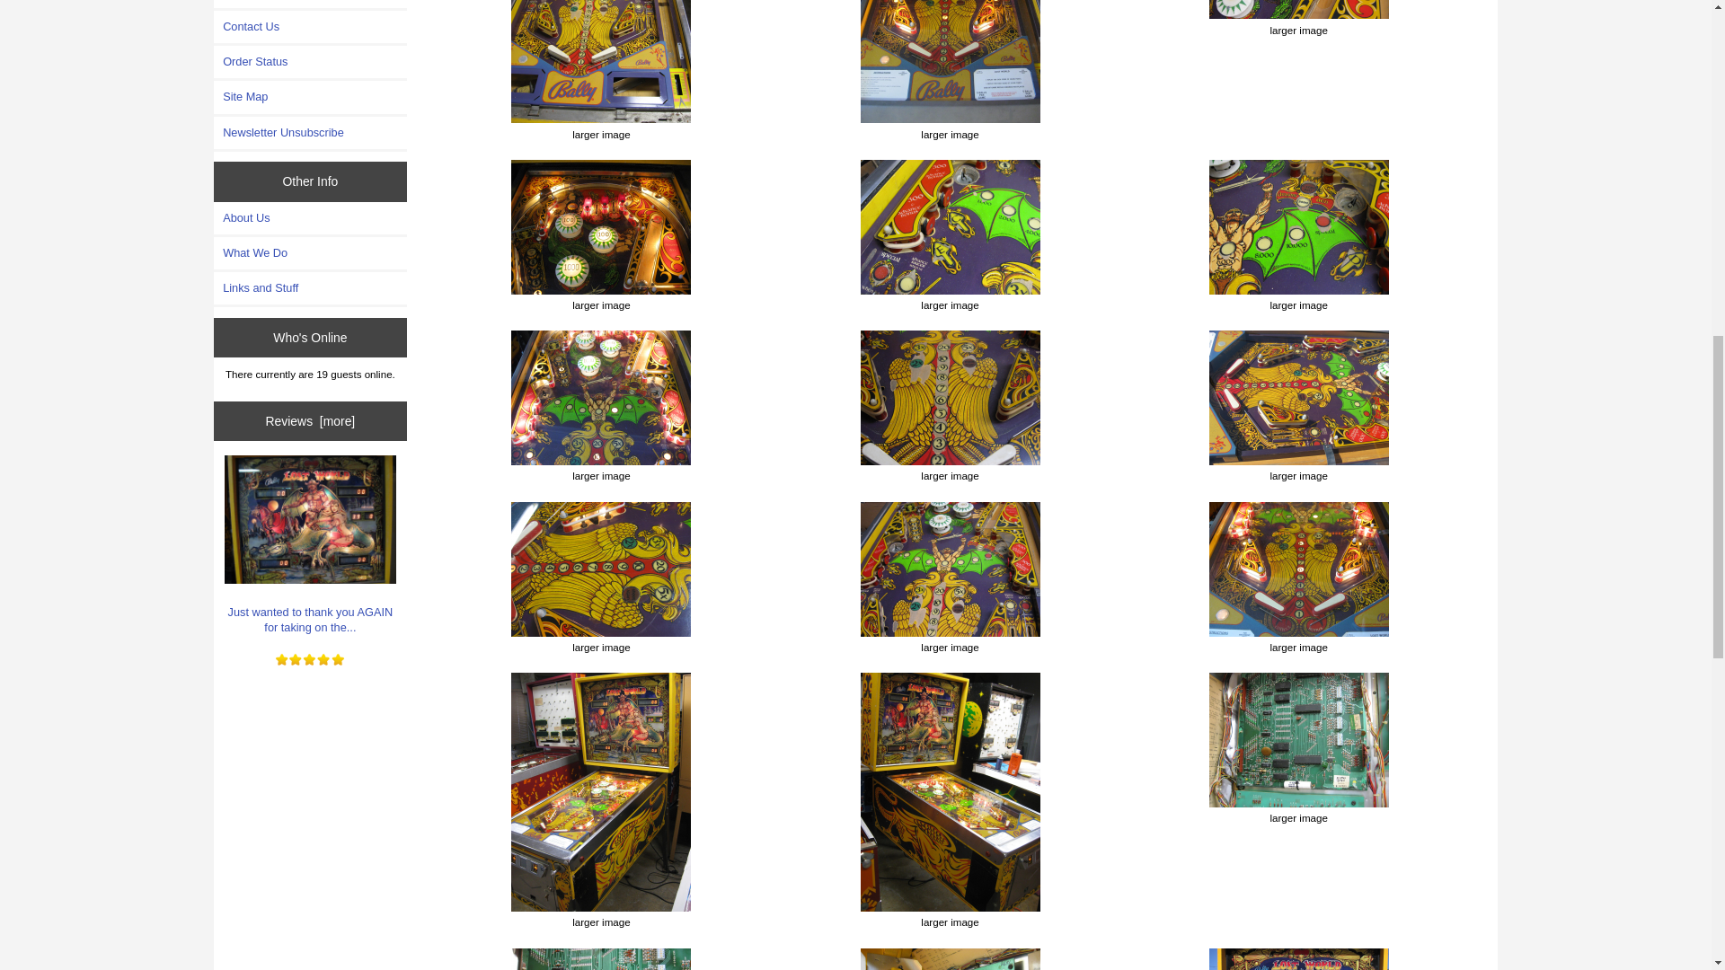  I want to click on Newsletter Unsubscribe, so click(311, 133).